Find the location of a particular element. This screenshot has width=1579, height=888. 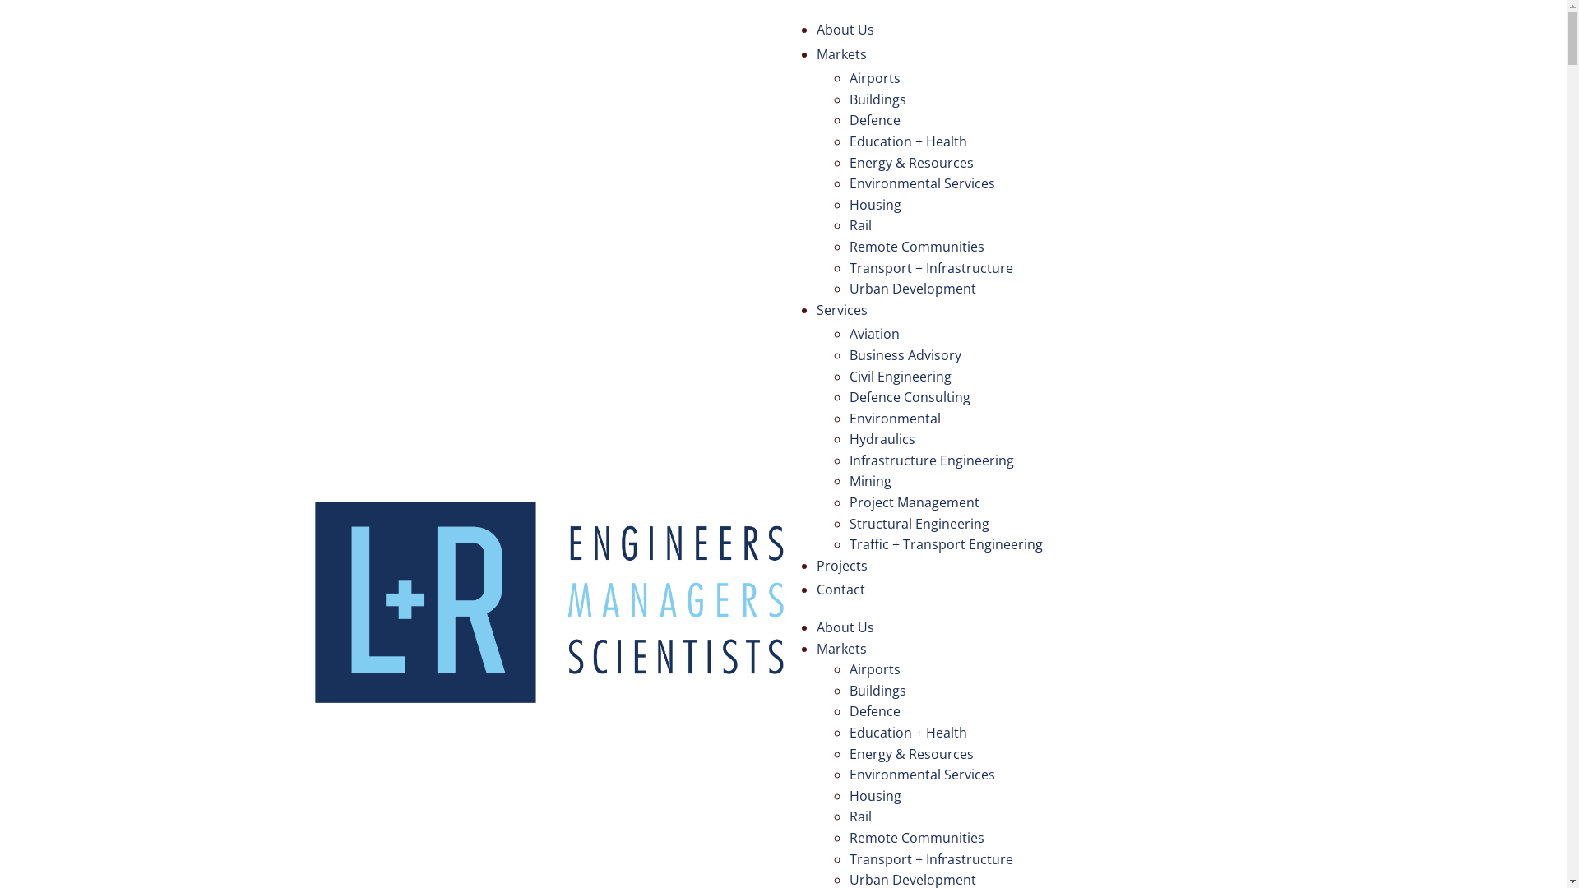

Airports is located at coordinates (874, 78).